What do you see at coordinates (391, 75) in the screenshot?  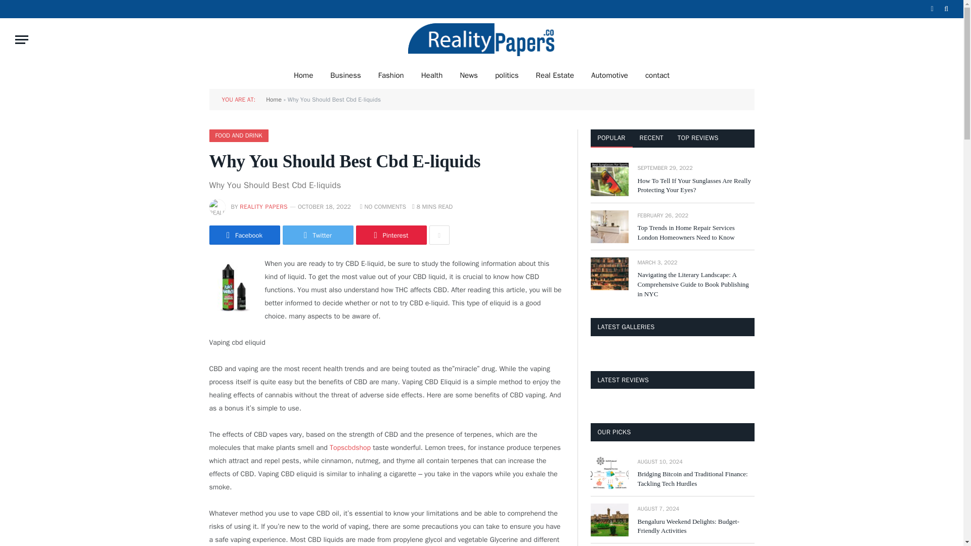 I see `Fashion` at bounding box center [391, 75].